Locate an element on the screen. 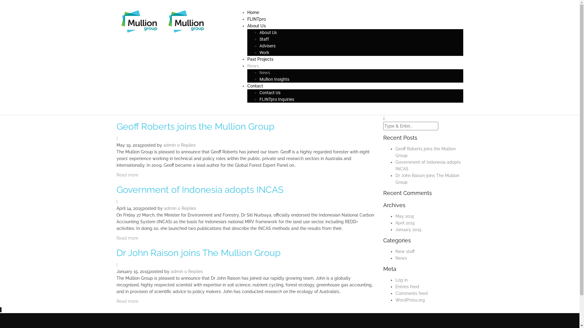 This screenshot has height=328, width=584. New staff is located at coordinates (405, 251).